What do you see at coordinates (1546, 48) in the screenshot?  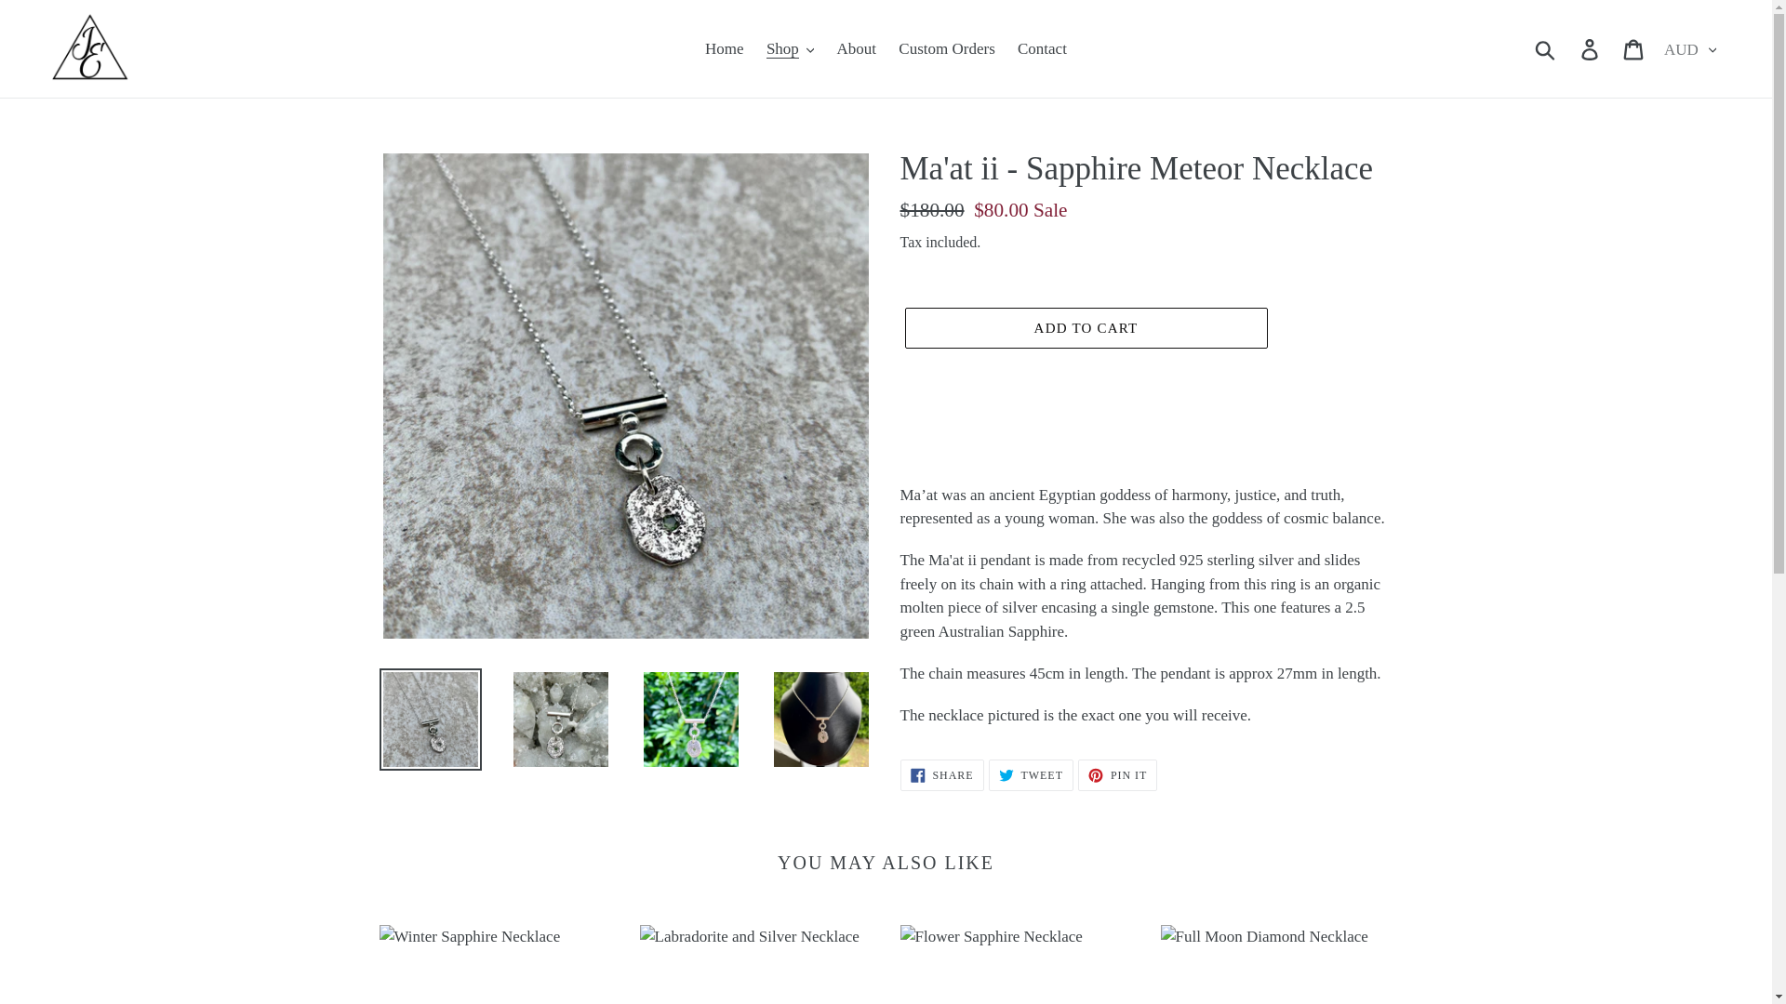 I see `Submit` at bounding box center [1546, 48].